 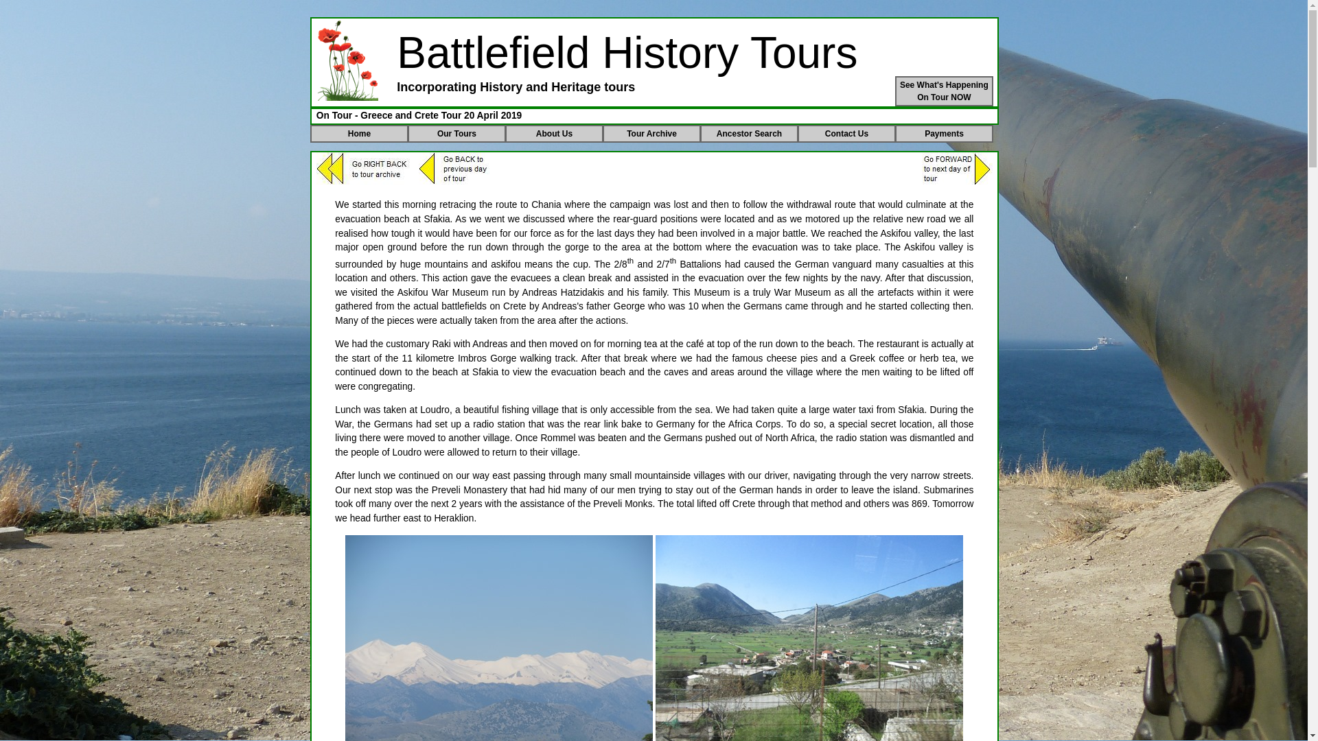 What do you see at coordinates (809, 638) in the screenshot?
I see `Home` at bounding box center [809, 638].